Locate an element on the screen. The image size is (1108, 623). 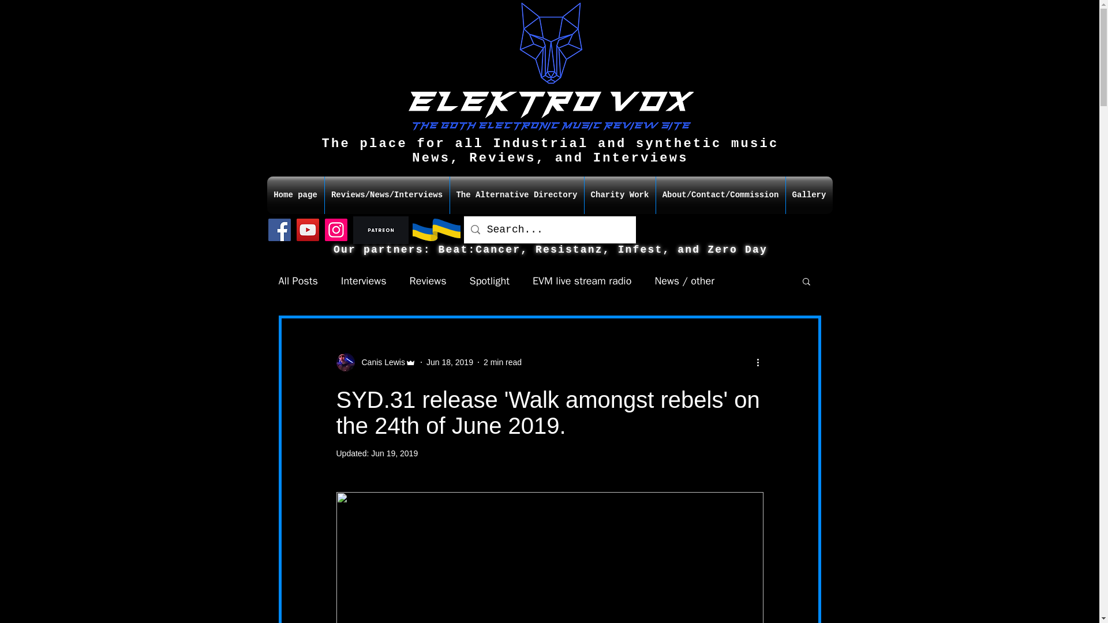
Gallery is located at coordinates (809, 195).